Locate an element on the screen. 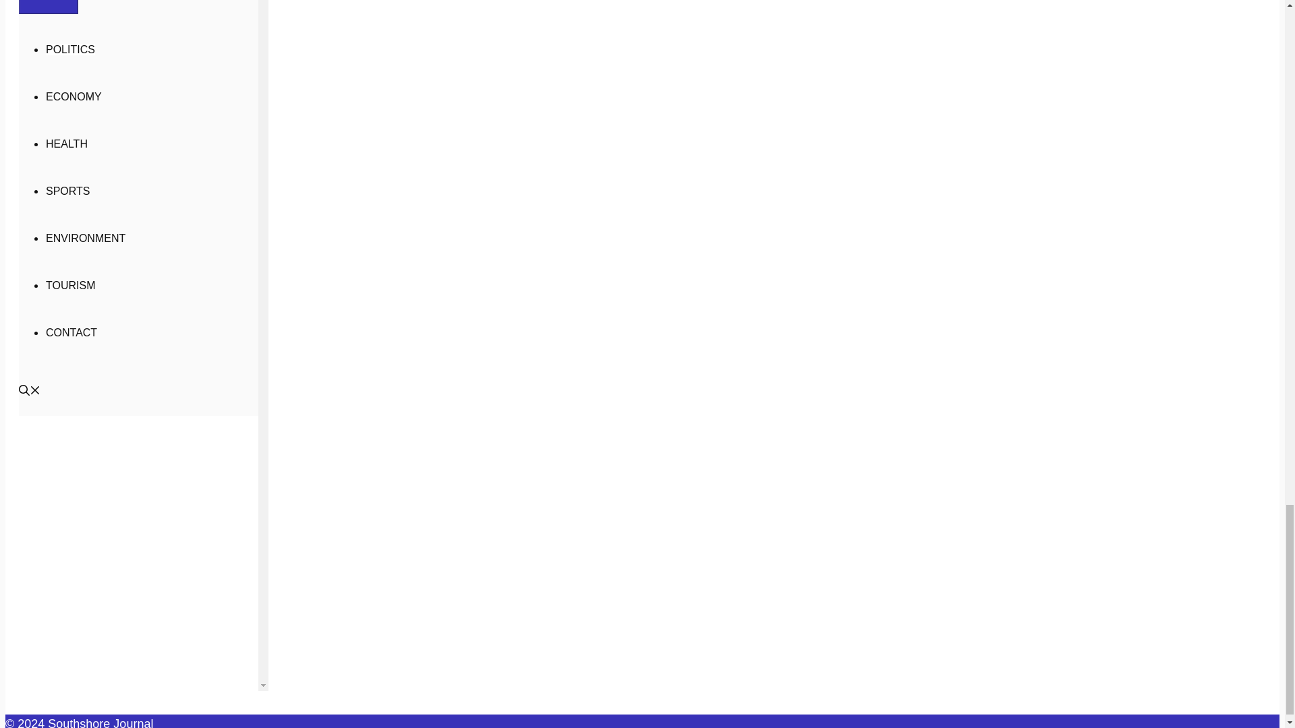 This screenshot has width=1295, height=728. TOURISM is located at coordinates (70, 285).